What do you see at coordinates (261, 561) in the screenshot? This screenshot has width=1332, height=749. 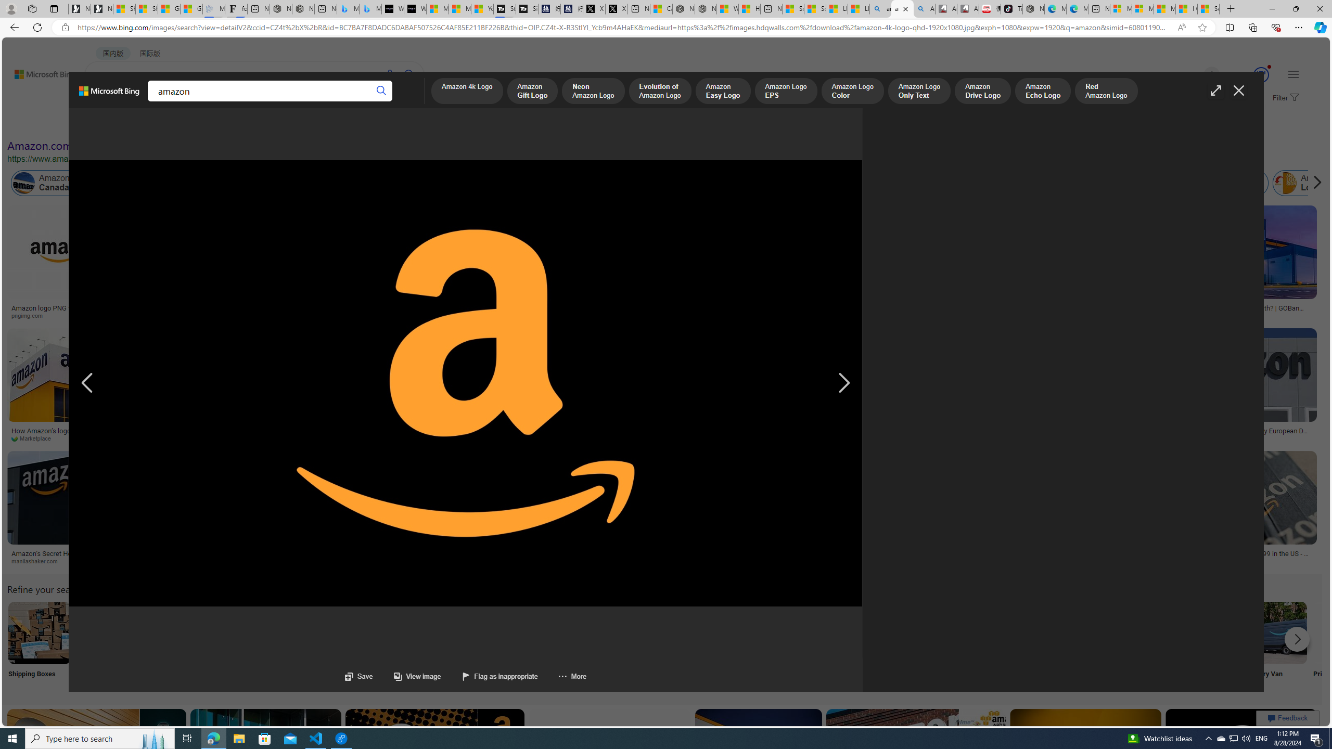 I see `cordcuttersnews.com` at bounding box center [261, 561].